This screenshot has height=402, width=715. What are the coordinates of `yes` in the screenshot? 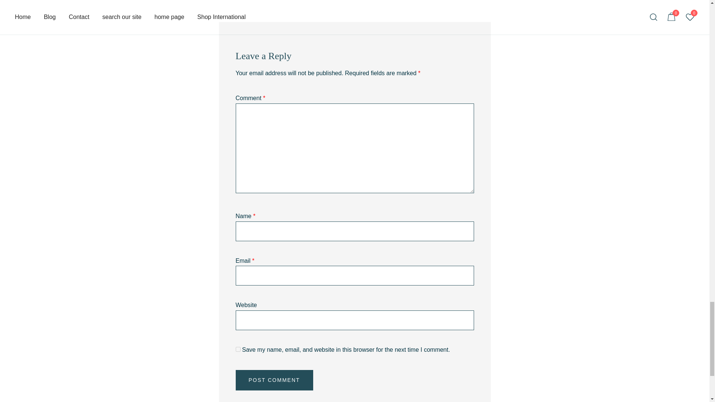 It's located at (238, 349).